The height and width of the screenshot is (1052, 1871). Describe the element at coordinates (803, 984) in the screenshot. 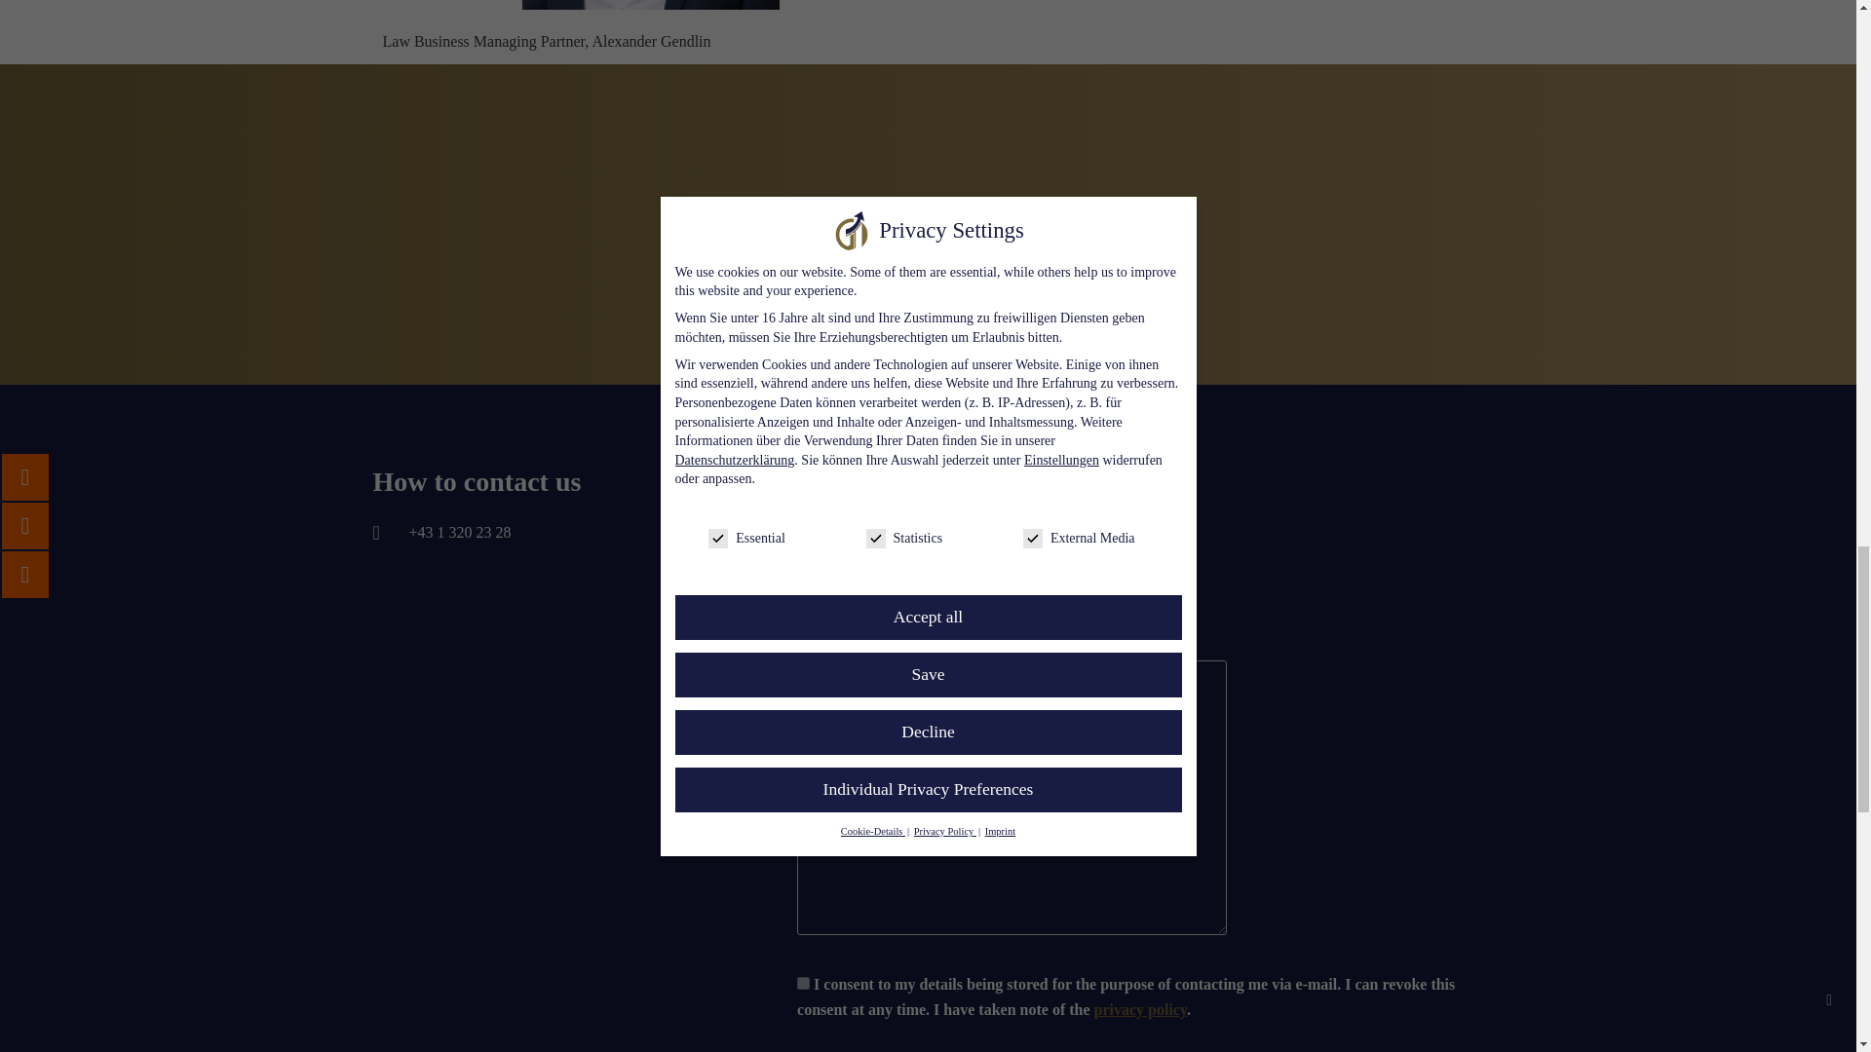

I see `1` at that location.